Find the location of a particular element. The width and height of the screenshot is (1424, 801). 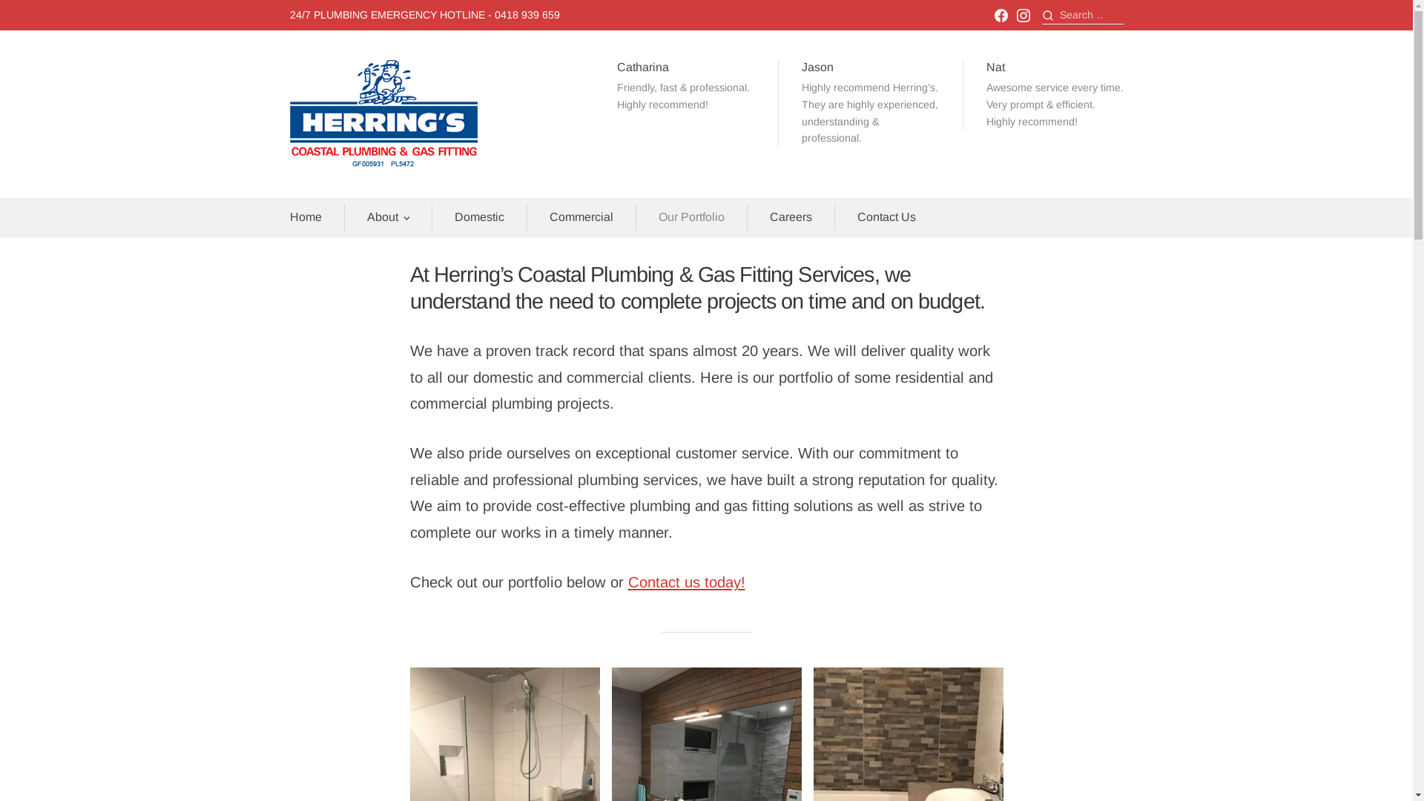

Facebook is located at coordinates (1001, 16).